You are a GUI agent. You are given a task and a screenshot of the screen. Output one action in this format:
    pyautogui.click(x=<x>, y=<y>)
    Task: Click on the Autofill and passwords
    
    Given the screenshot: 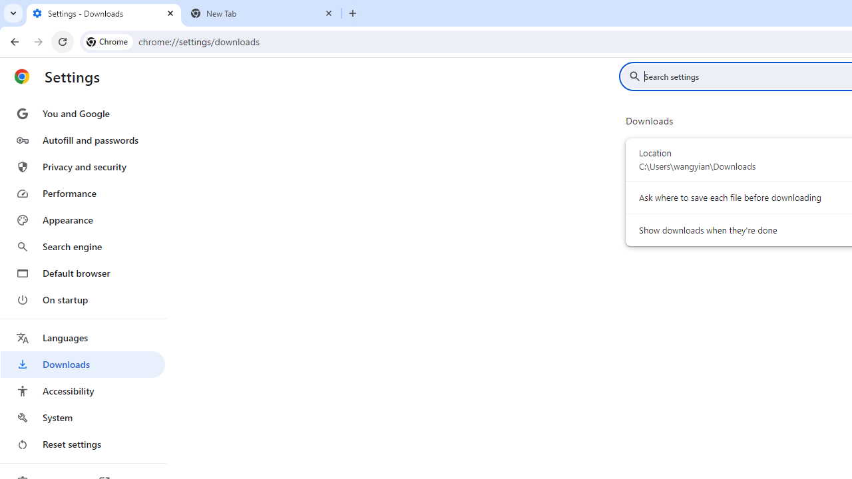 What is the action you would take?
    pyautogui.click(x=83, y=140)
    